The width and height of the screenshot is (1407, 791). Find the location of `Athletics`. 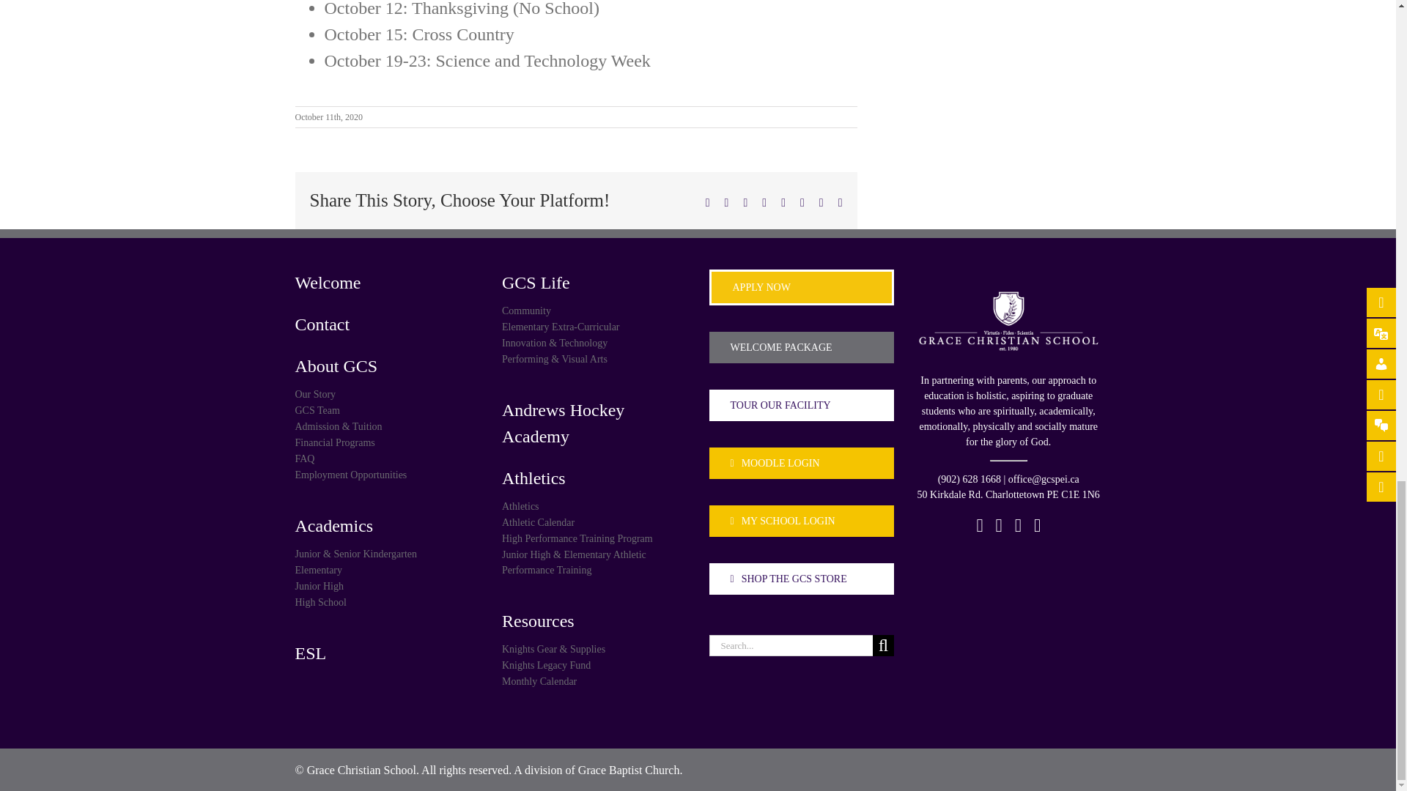

Athletics is located at coordinates (595, 478).